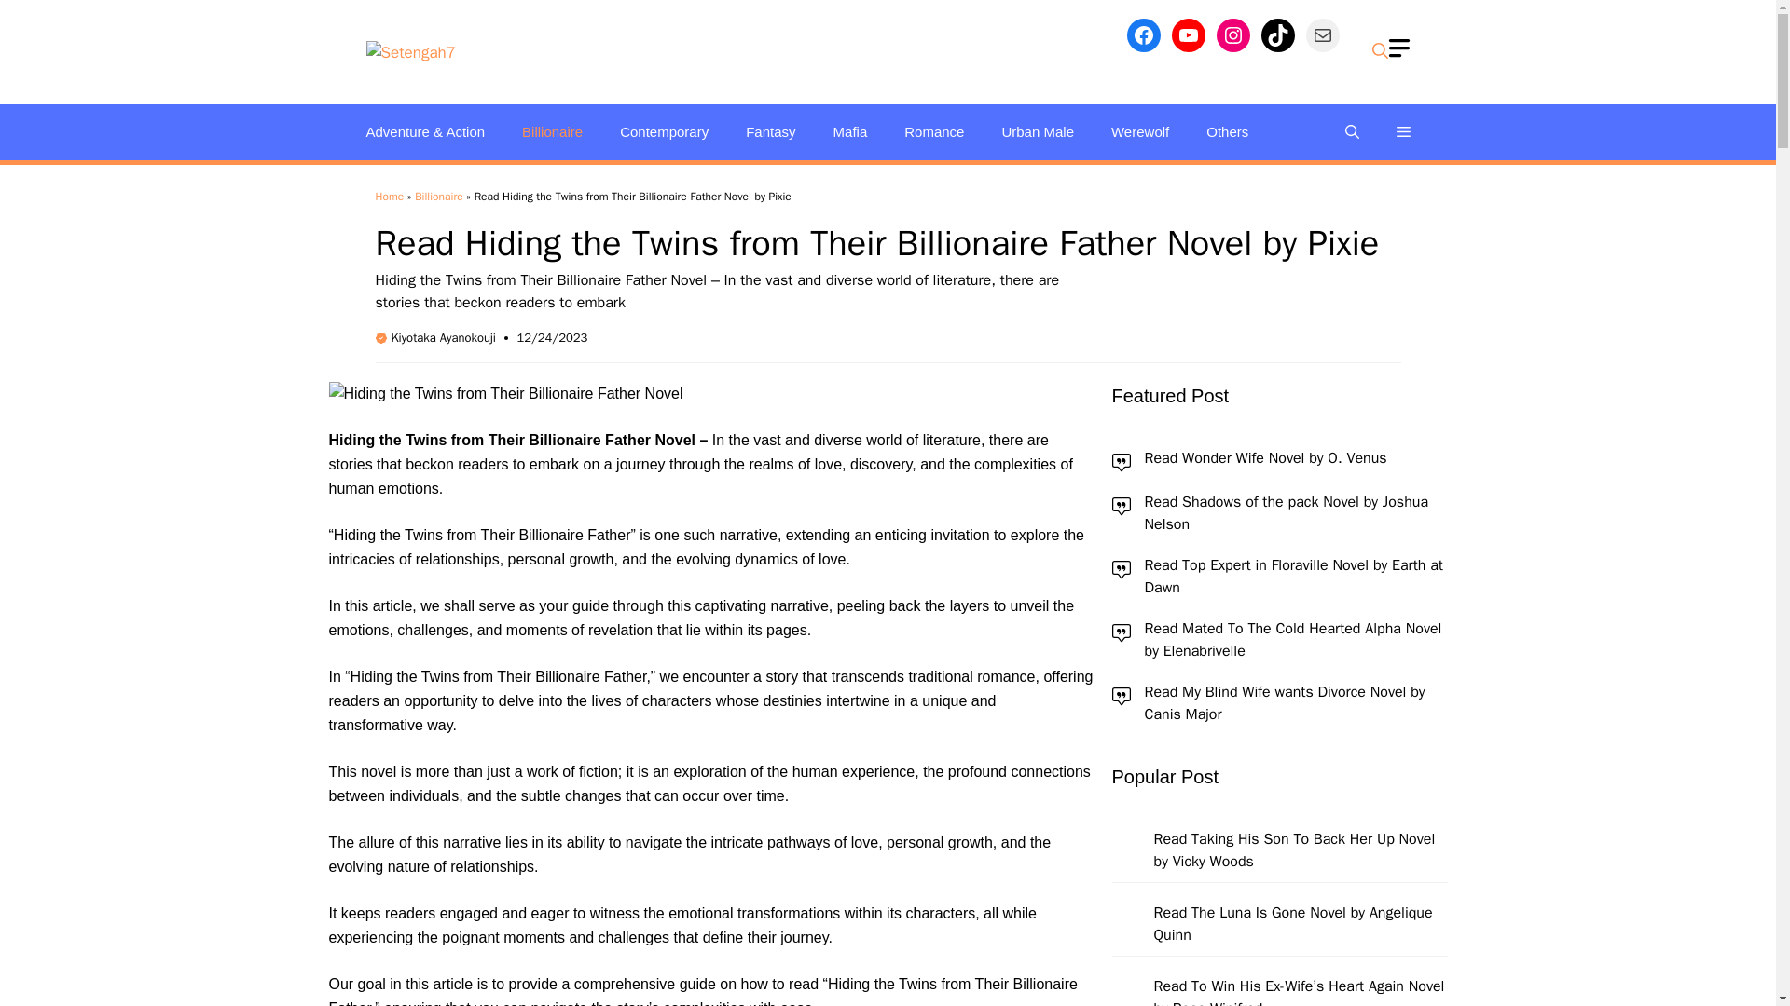  I want to click on Others, so click(1227, 132).